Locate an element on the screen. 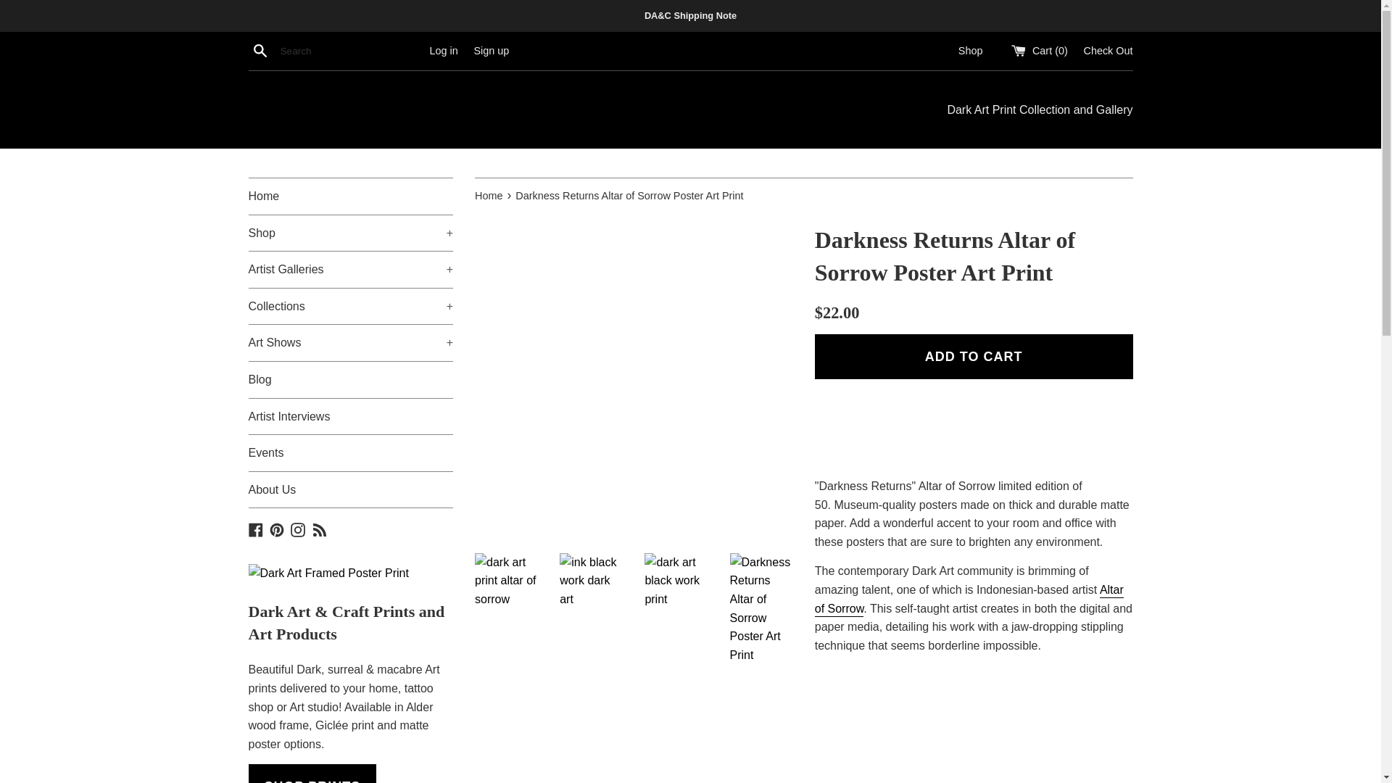 The image size is (1392, 783). Back to the frontpage is located at coordinates (489, 196).